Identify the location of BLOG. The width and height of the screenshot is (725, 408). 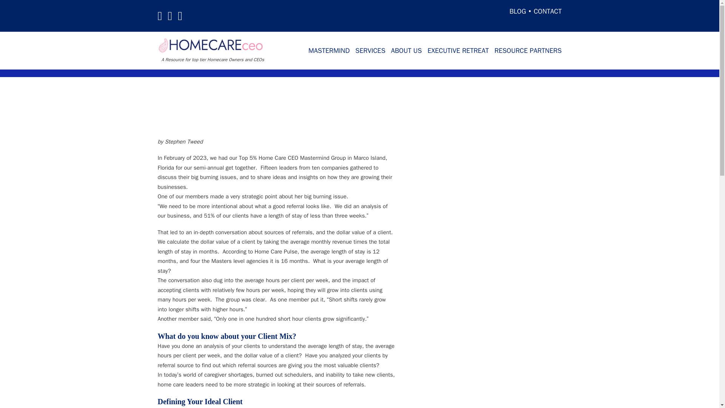
(518, 11).